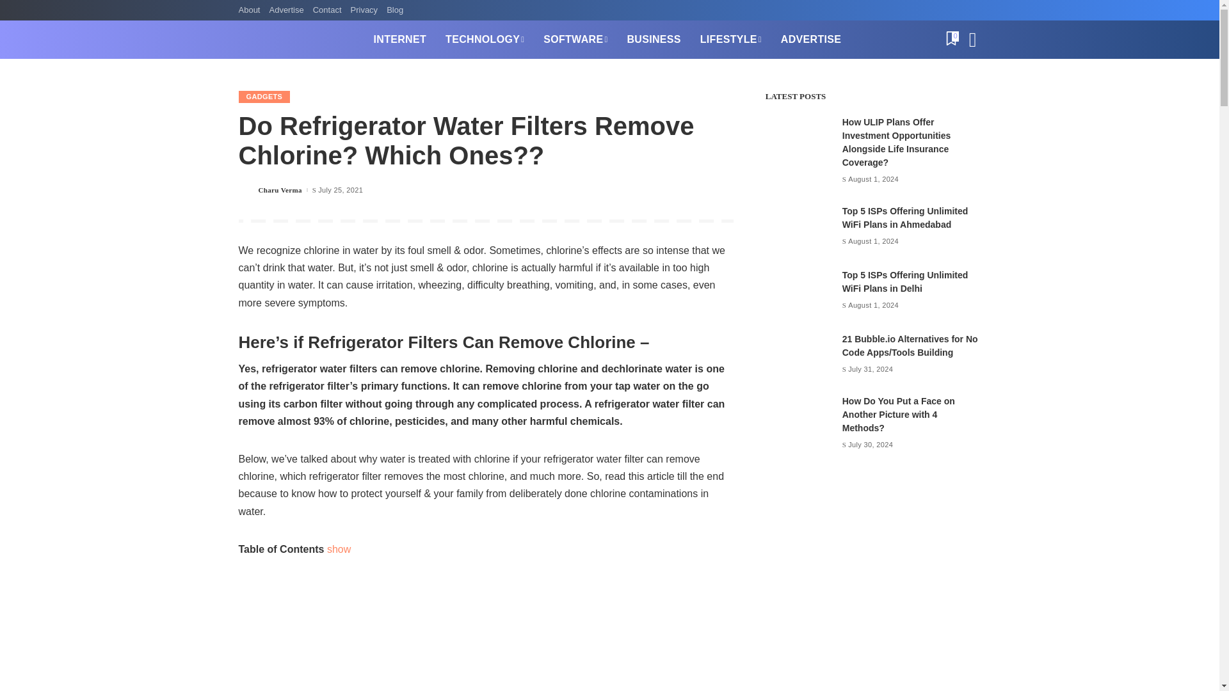 The height and width of the screenshot is (691, 1229). I want to click on Contact, so click(327, 10).